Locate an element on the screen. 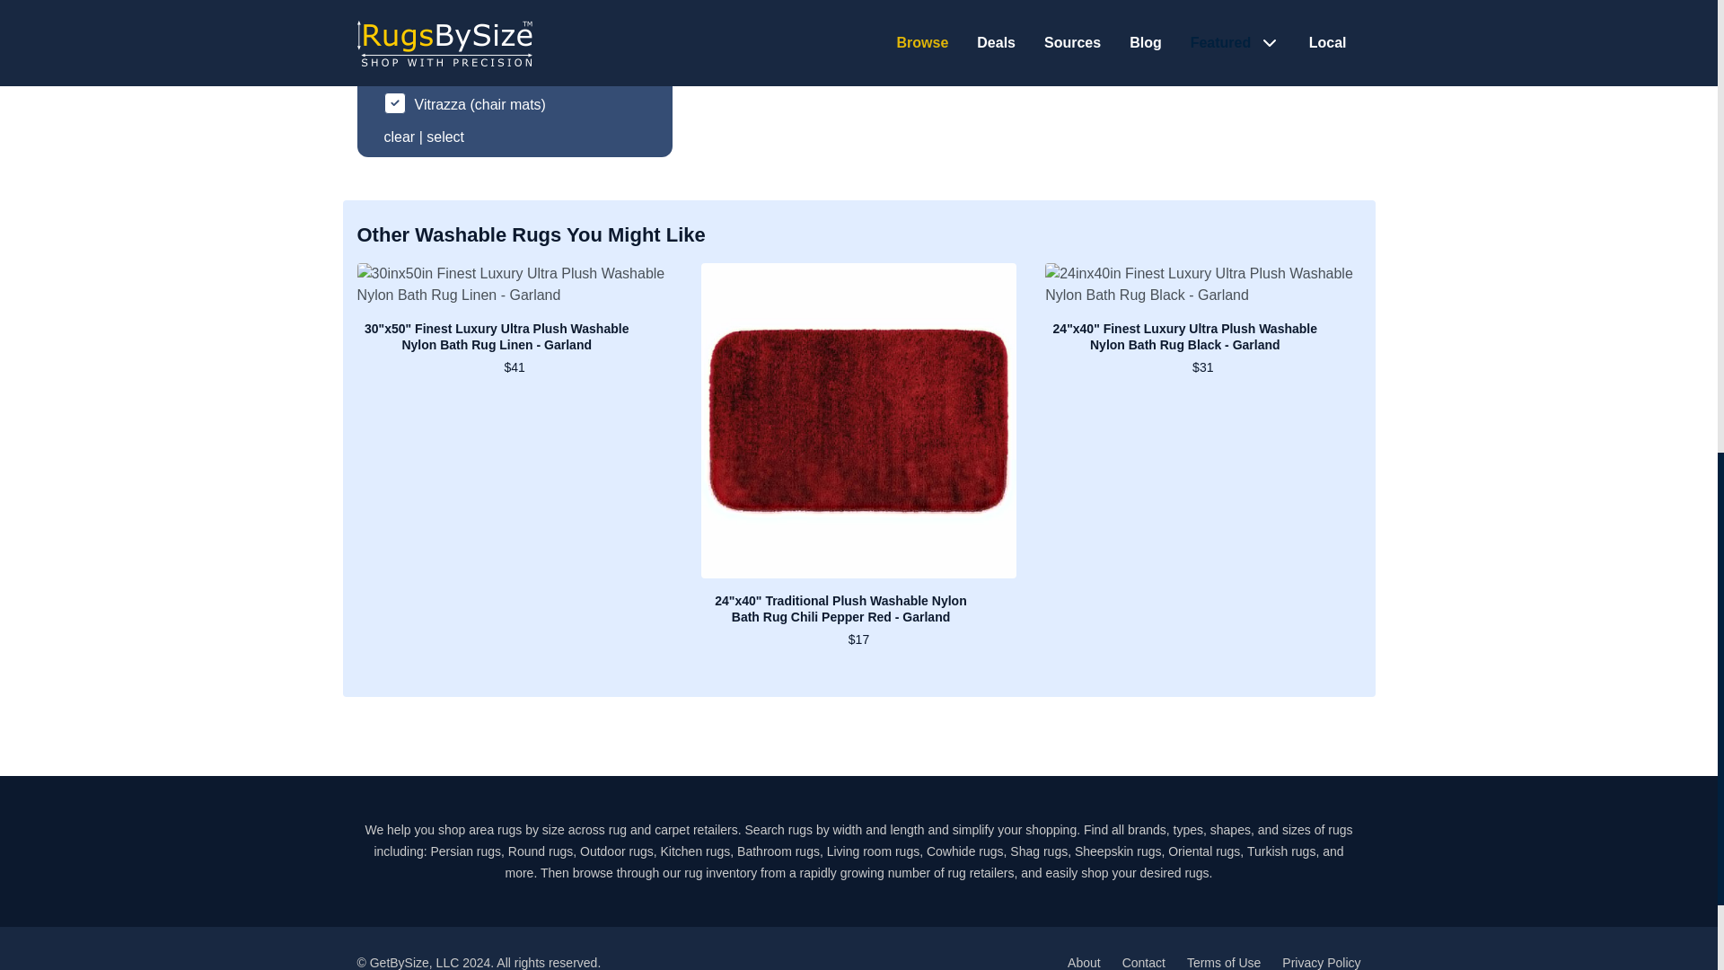  Terms of Use is located at coordinates (1223, 963).